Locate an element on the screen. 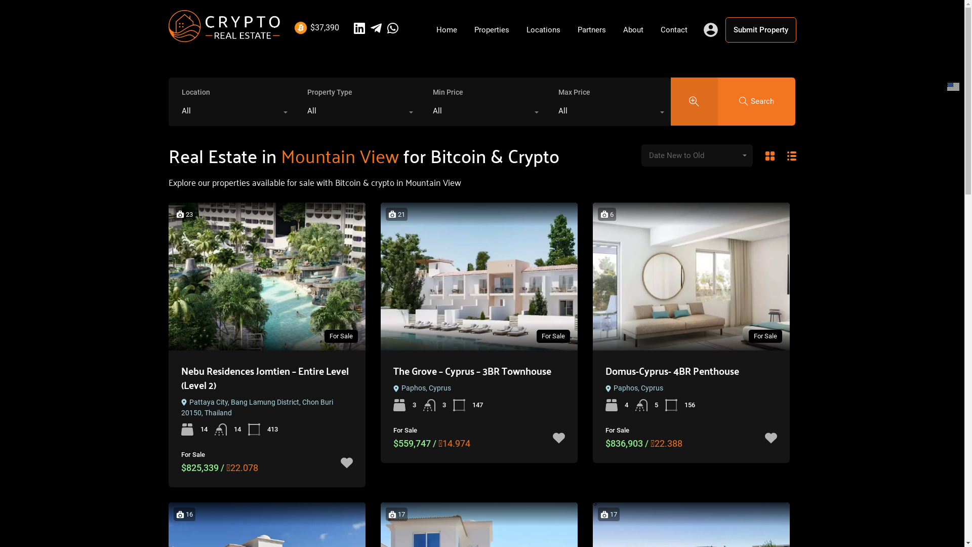 This screenshot has width=972, height=547. Date New to Old is located at coordinates (697, 155).